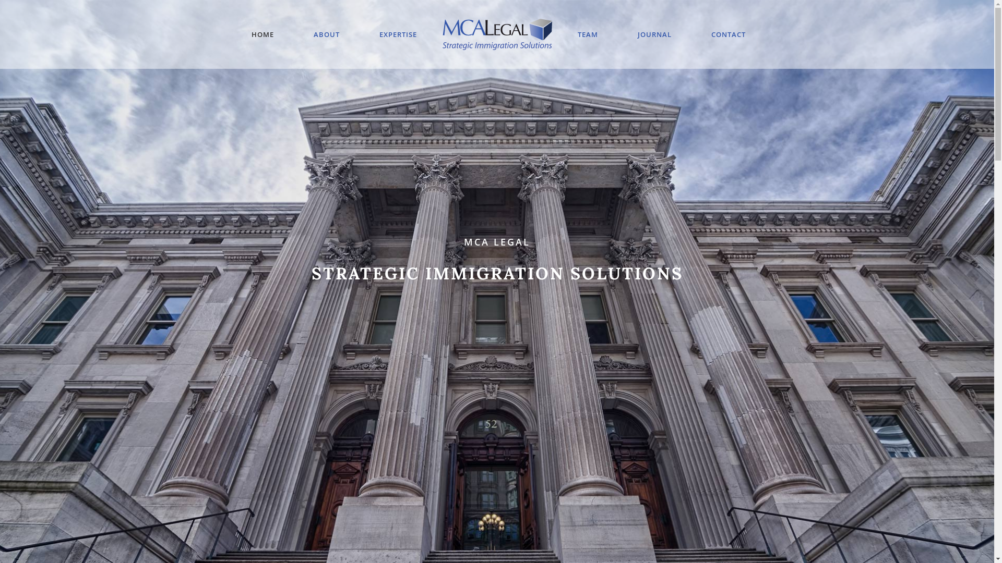  Describe the element at coordinates (588, 34) in the screenshot. I see `TEAM` at that location.